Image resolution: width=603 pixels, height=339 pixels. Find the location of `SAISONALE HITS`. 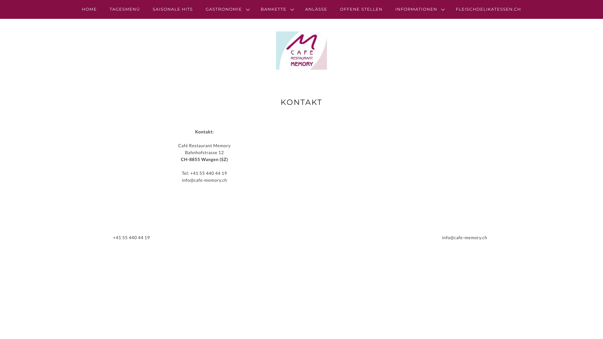

SAISONALE HITS is located at coordinates (173, 9).